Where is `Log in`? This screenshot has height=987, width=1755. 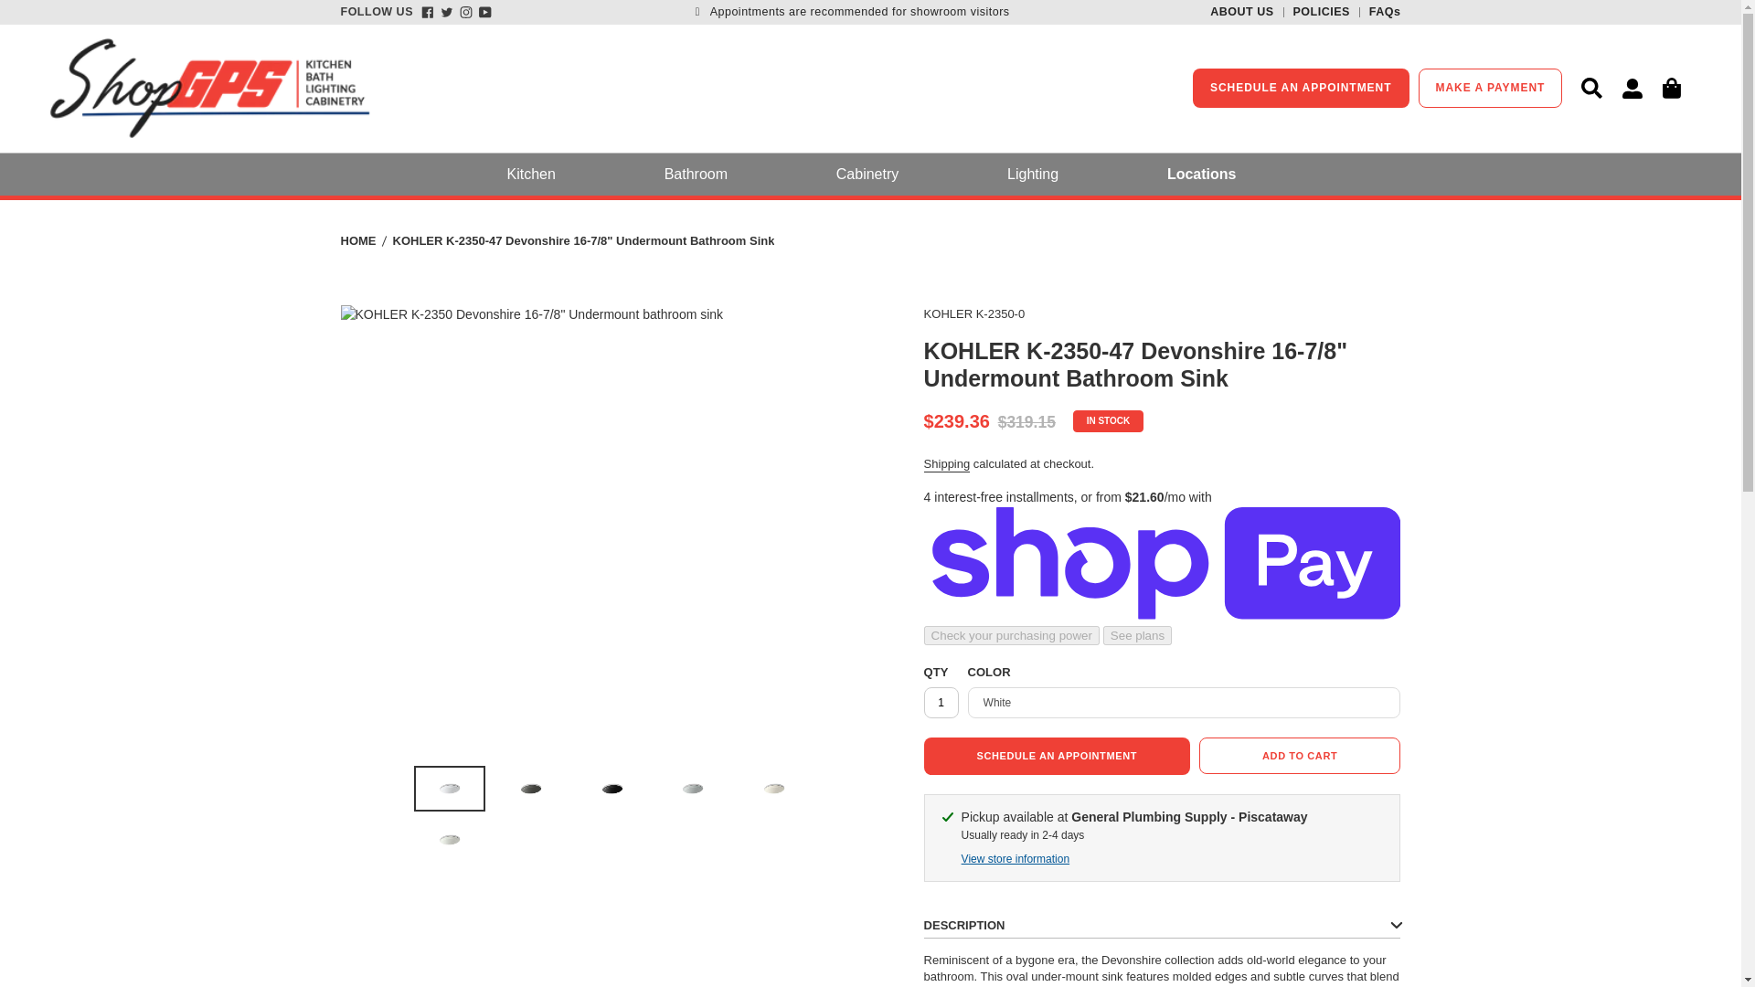 Log in is located at coordinates (1633, 88).